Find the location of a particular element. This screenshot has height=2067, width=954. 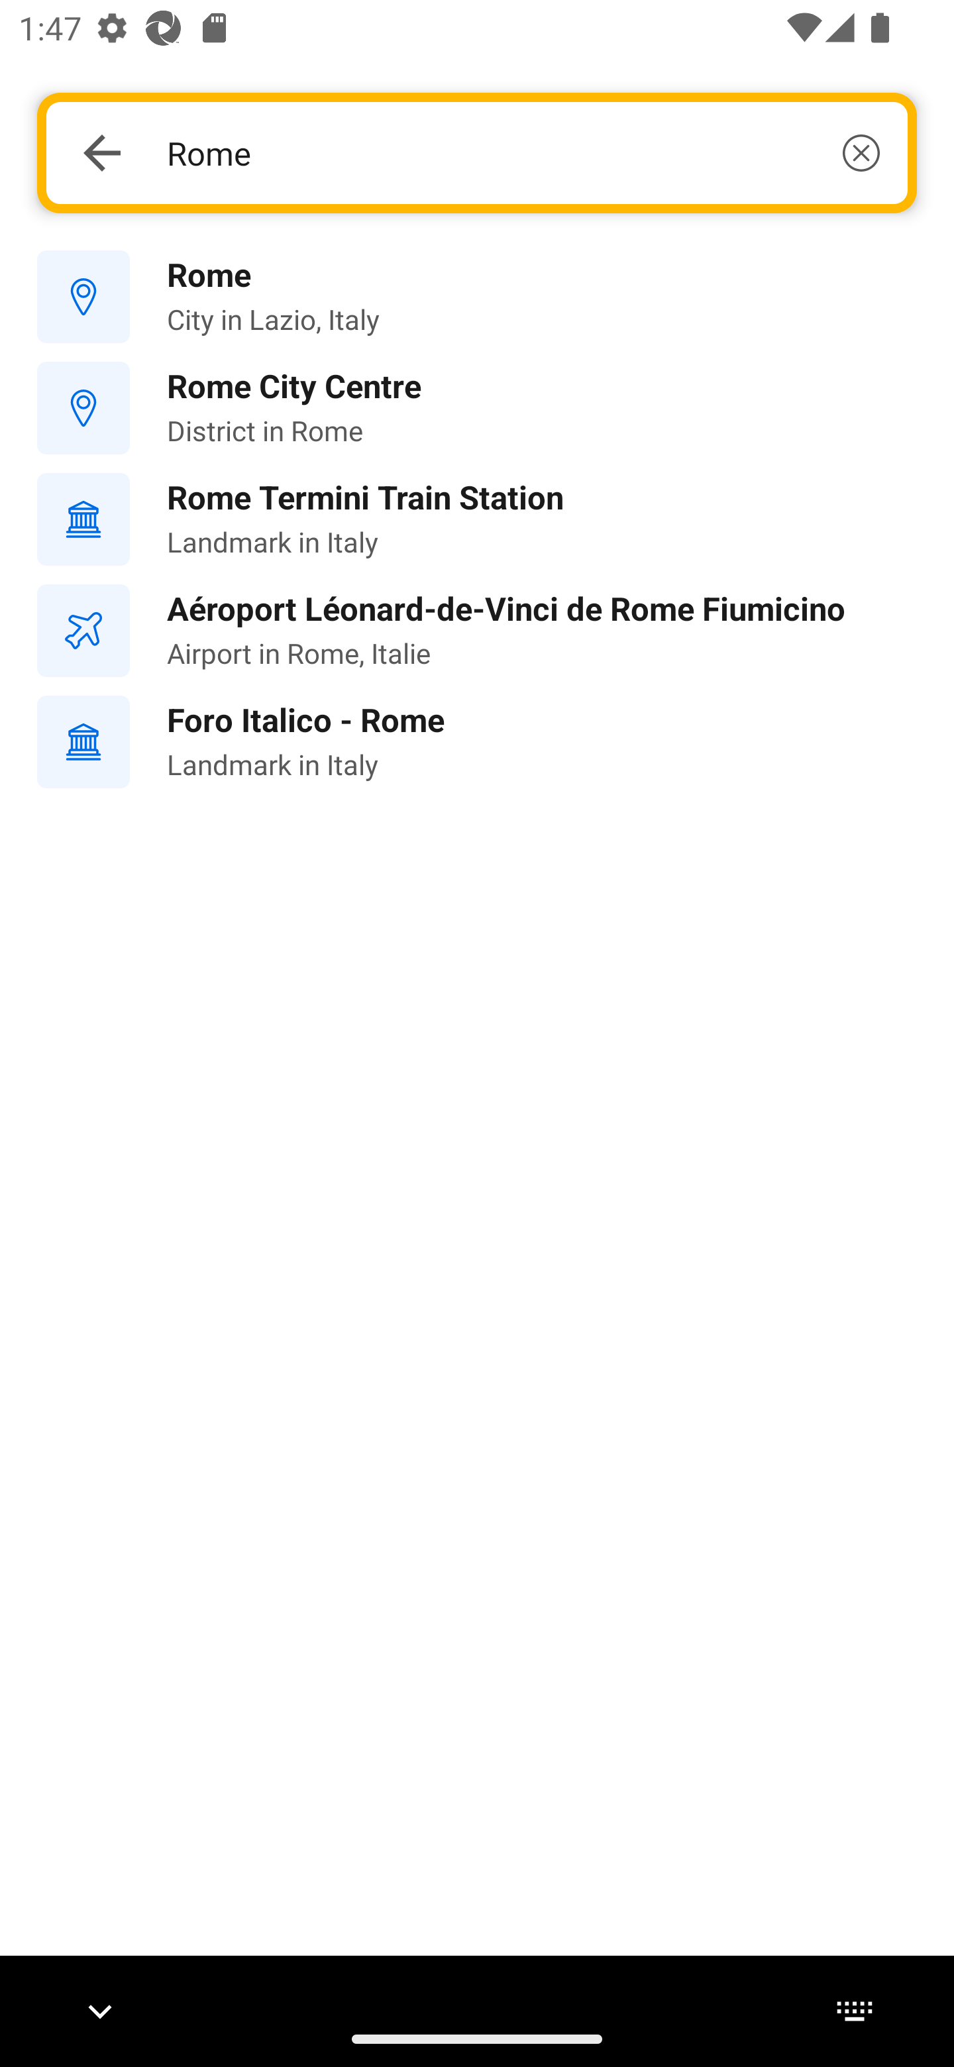

Rome Termini Train Station Landmark in Italy is located at coordinates (477, 518).